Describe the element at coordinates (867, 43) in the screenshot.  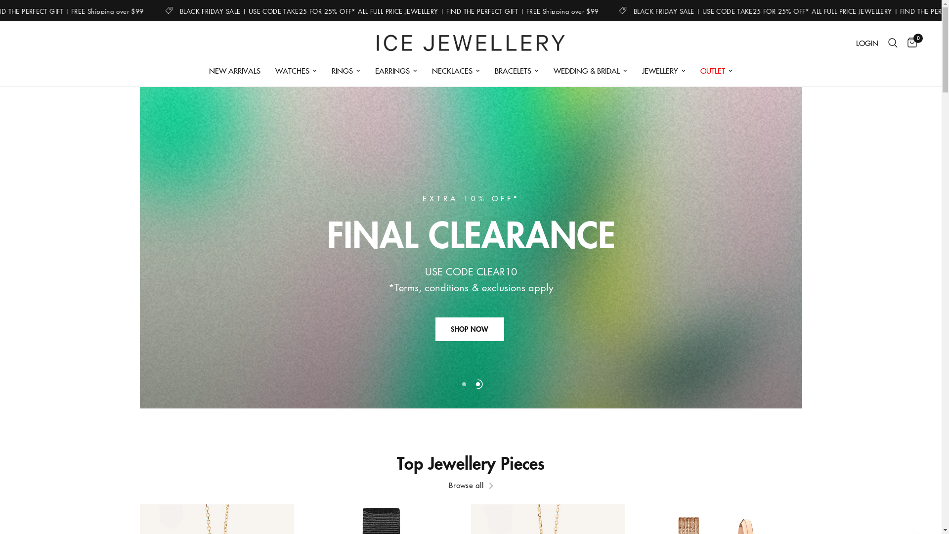
I see `LOGIN` at that location.